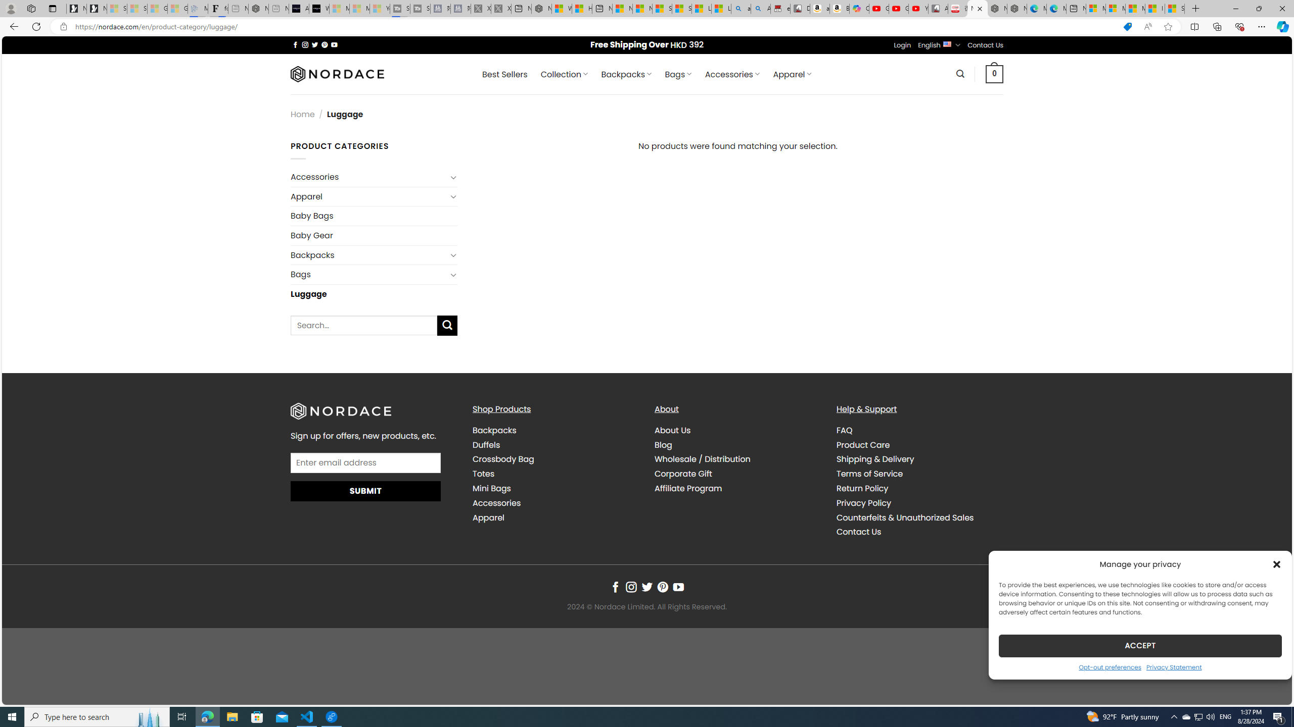  What do you see at coordinates (364, 325) in the screenshot?
I see `Search for:` at bounding box center [364, 325].